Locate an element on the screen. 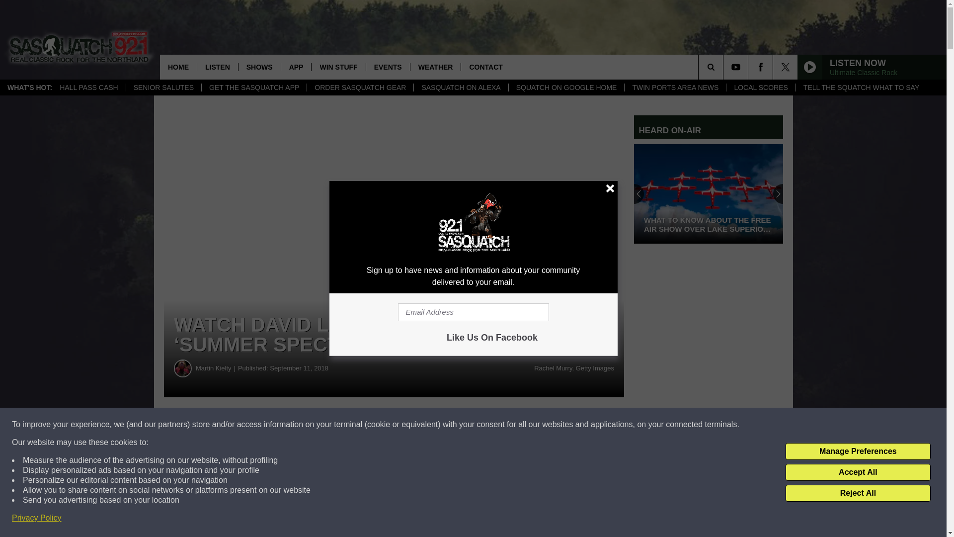 This screenshot has height=537, width=954. GET THE SASQUATCH APP is located at coordinates (253, 88).